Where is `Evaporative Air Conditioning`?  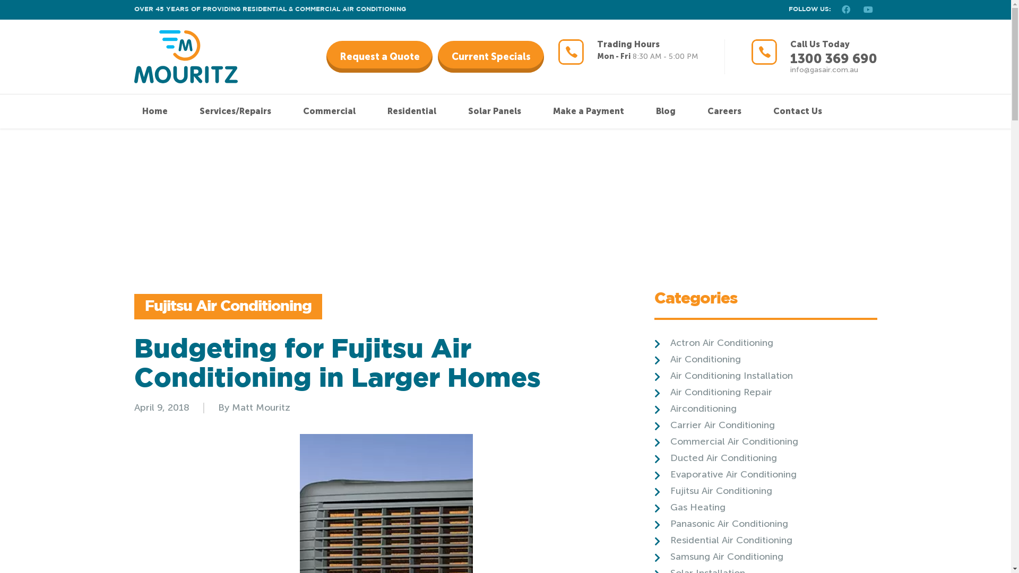
Evaporative Air Conditioning is located at coordinates (725, 474).